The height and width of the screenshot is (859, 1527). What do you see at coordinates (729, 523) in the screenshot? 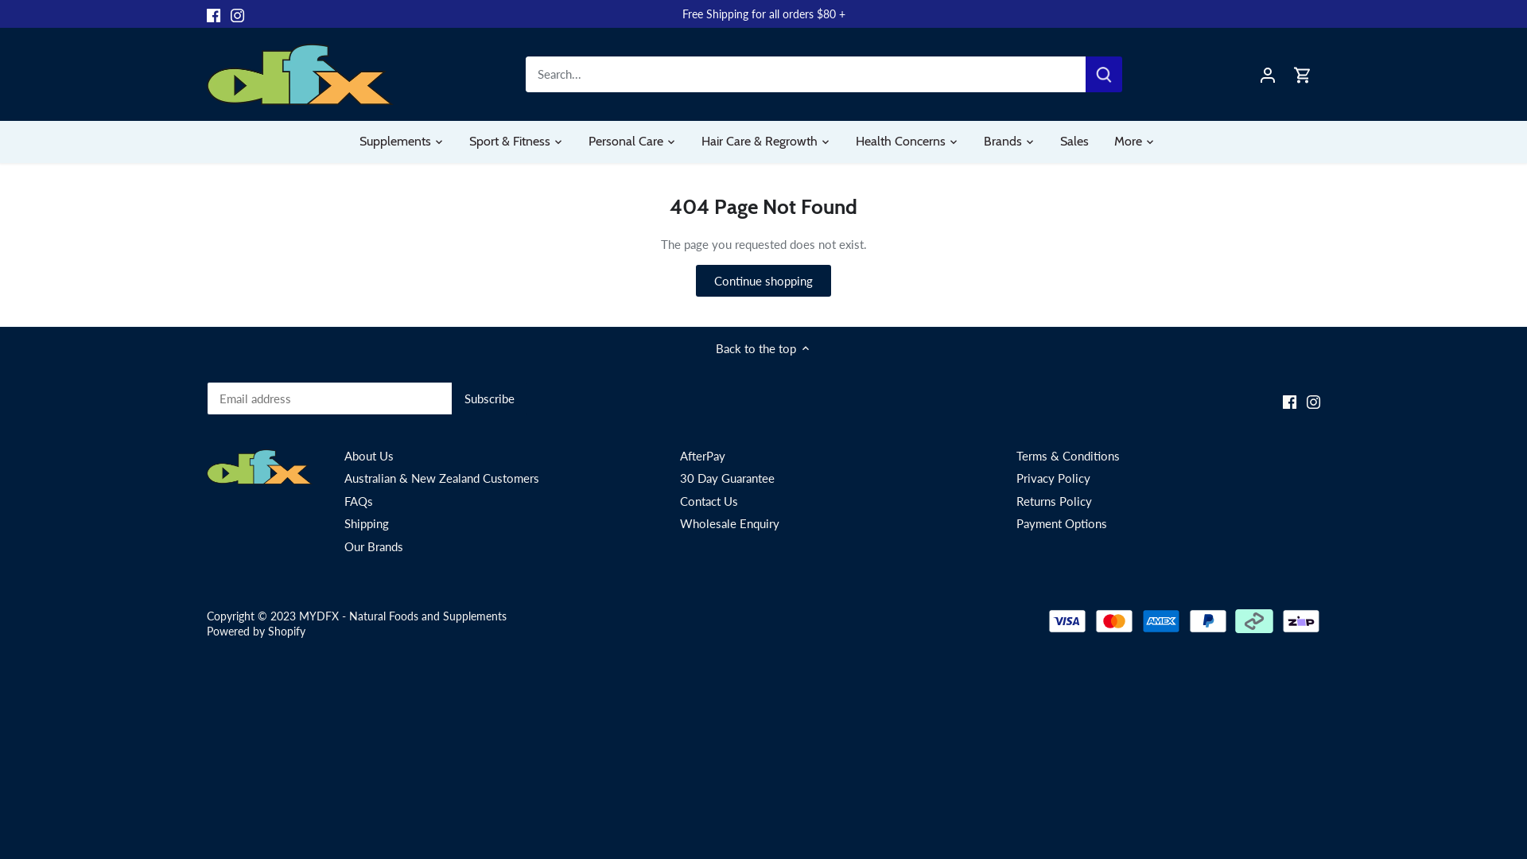
I see `Wholesale Enquiry` at bounding box center [729, 523].